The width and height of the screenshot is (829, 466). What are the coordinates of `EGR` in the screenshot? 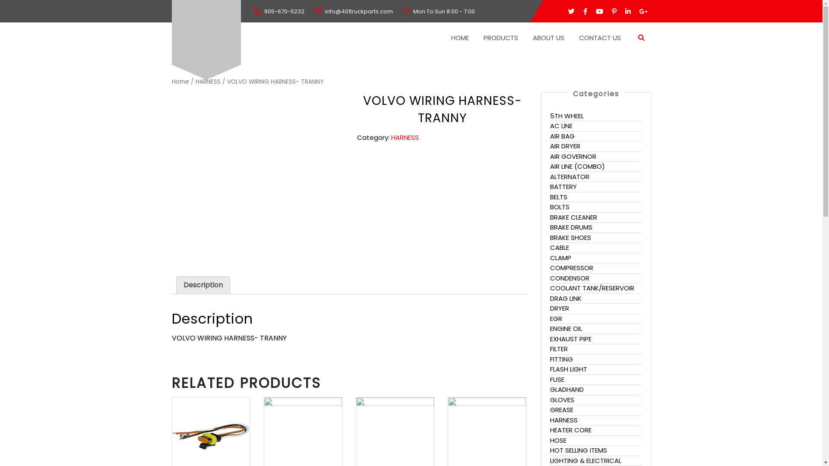 It's located at (556, 318).